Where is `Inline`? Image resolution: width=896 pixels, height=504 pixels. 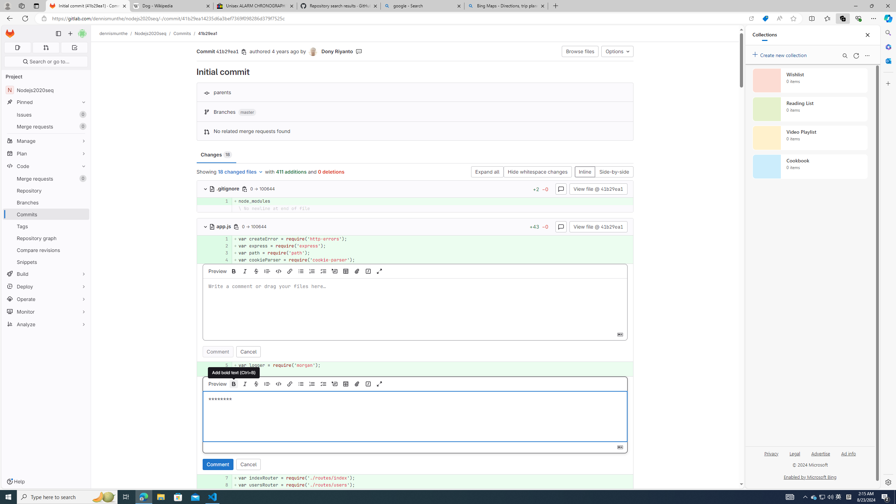
Inline is located at coordinates (585, 172).